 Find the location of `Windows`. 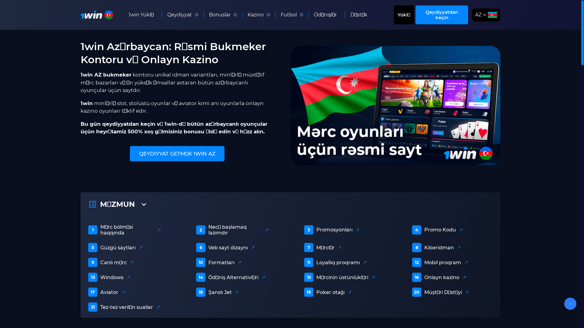

Windows is located at coordinates (113, 277).